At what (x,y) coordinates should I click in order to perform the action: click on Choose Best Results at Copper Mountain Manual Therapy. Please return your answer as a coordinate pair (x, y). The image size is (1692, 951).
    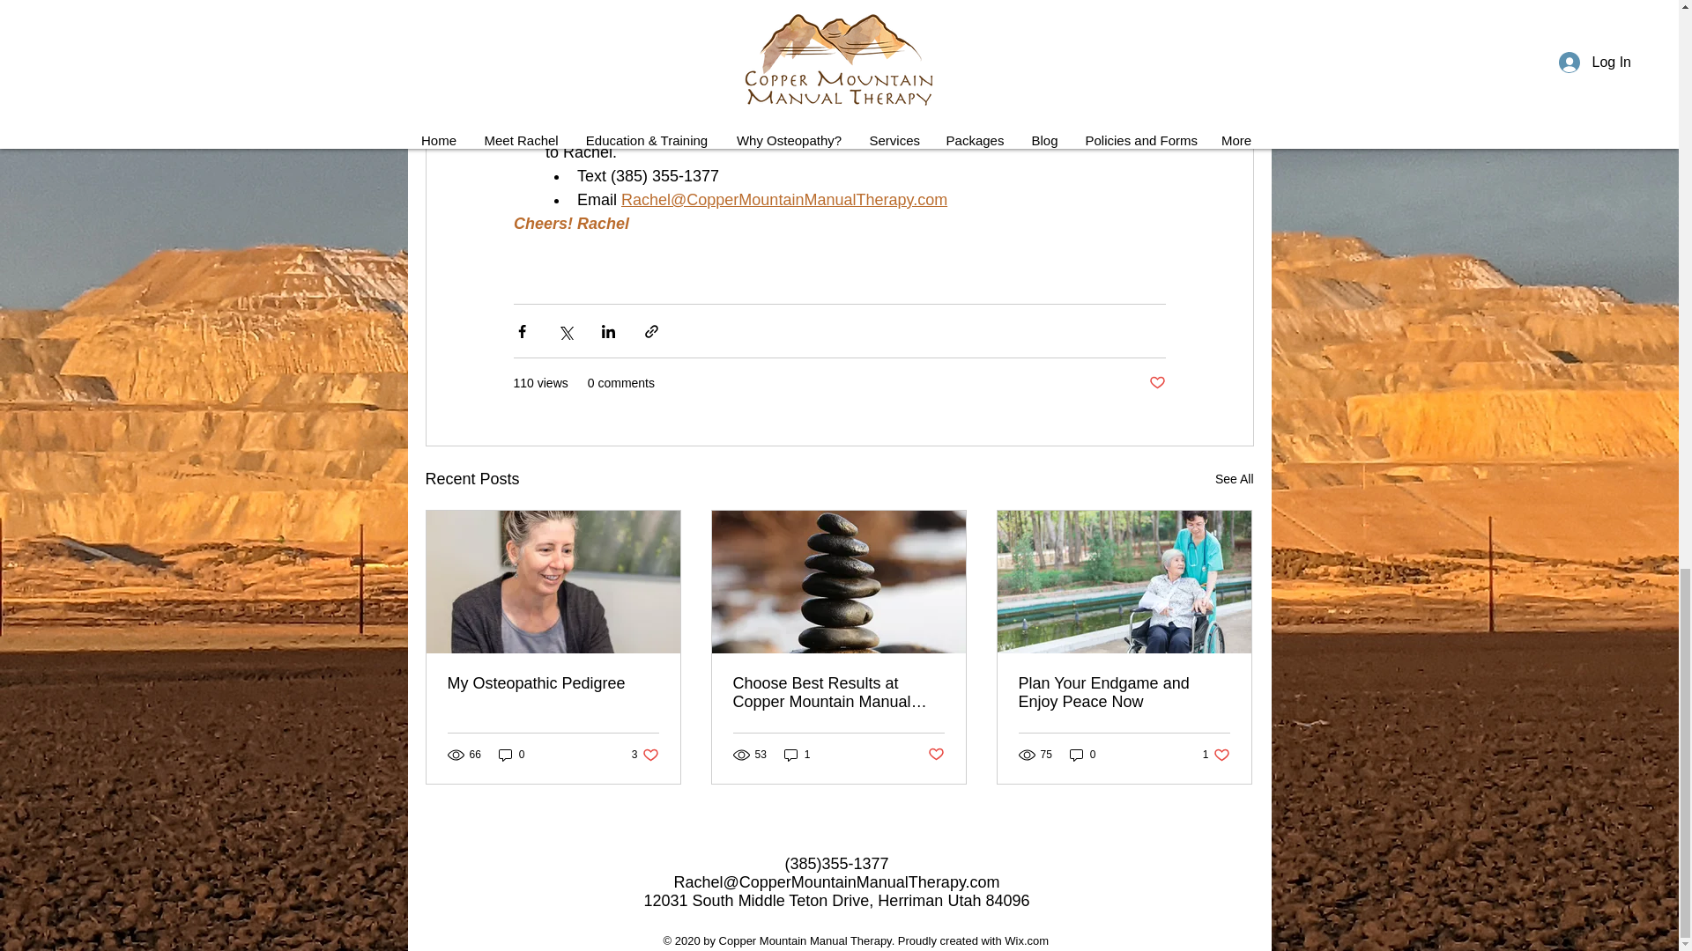
    Looking at the image, I should click on (1216, 754).